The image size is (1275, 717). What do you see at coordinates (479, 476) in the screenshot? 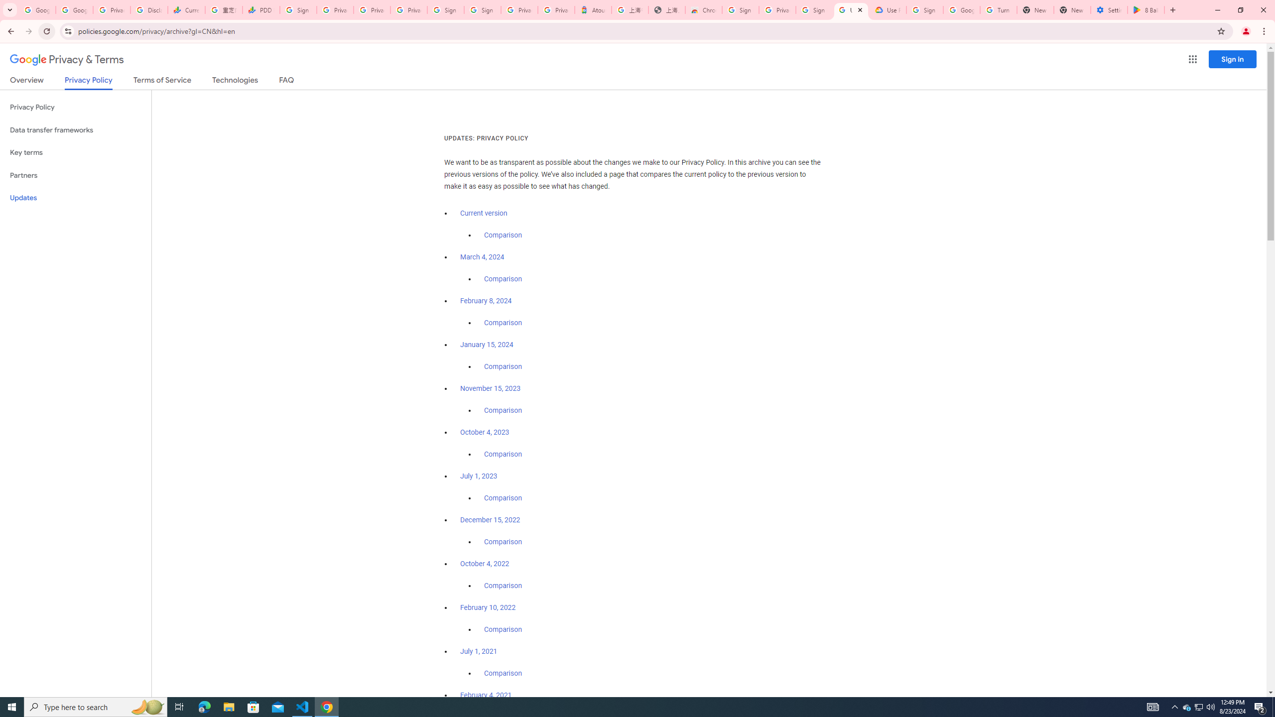
I see `July 1, 2023` at bounding box center [479, 476].